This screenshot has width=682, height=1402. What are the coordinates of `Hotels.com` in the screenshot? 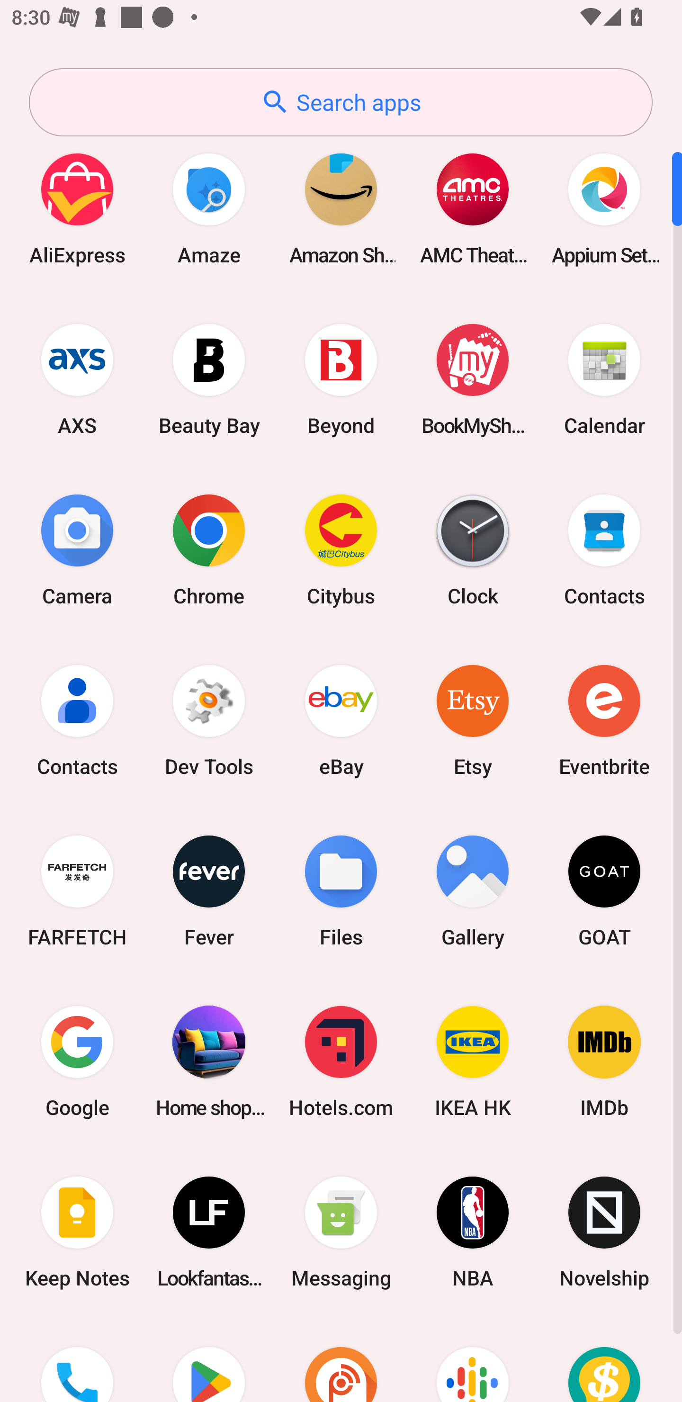 It's located at (341, 1061).